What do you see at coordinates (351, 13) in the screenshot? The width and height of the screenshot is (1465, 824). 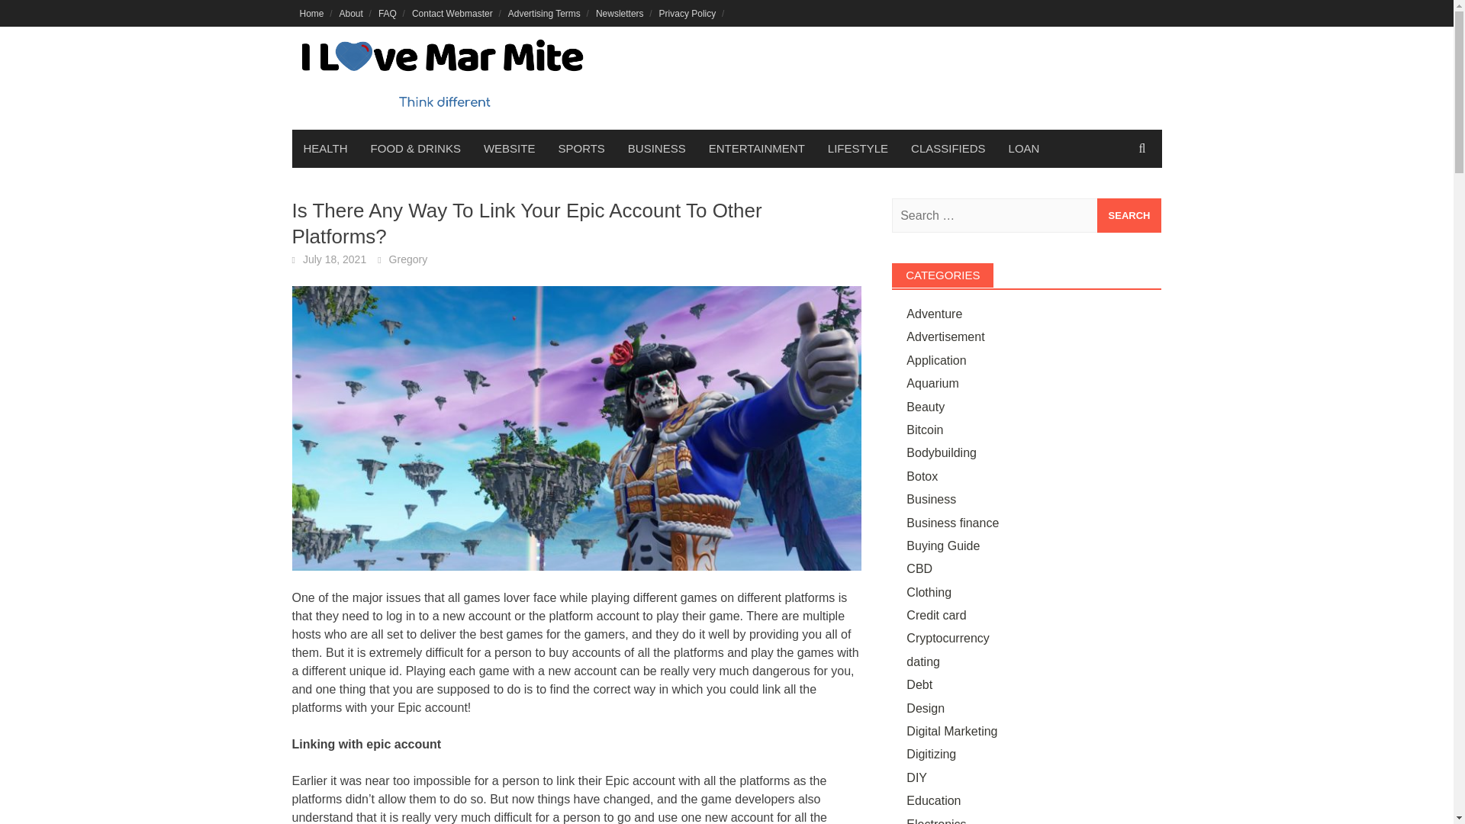 I see `About` at bounding box center [351, 13].